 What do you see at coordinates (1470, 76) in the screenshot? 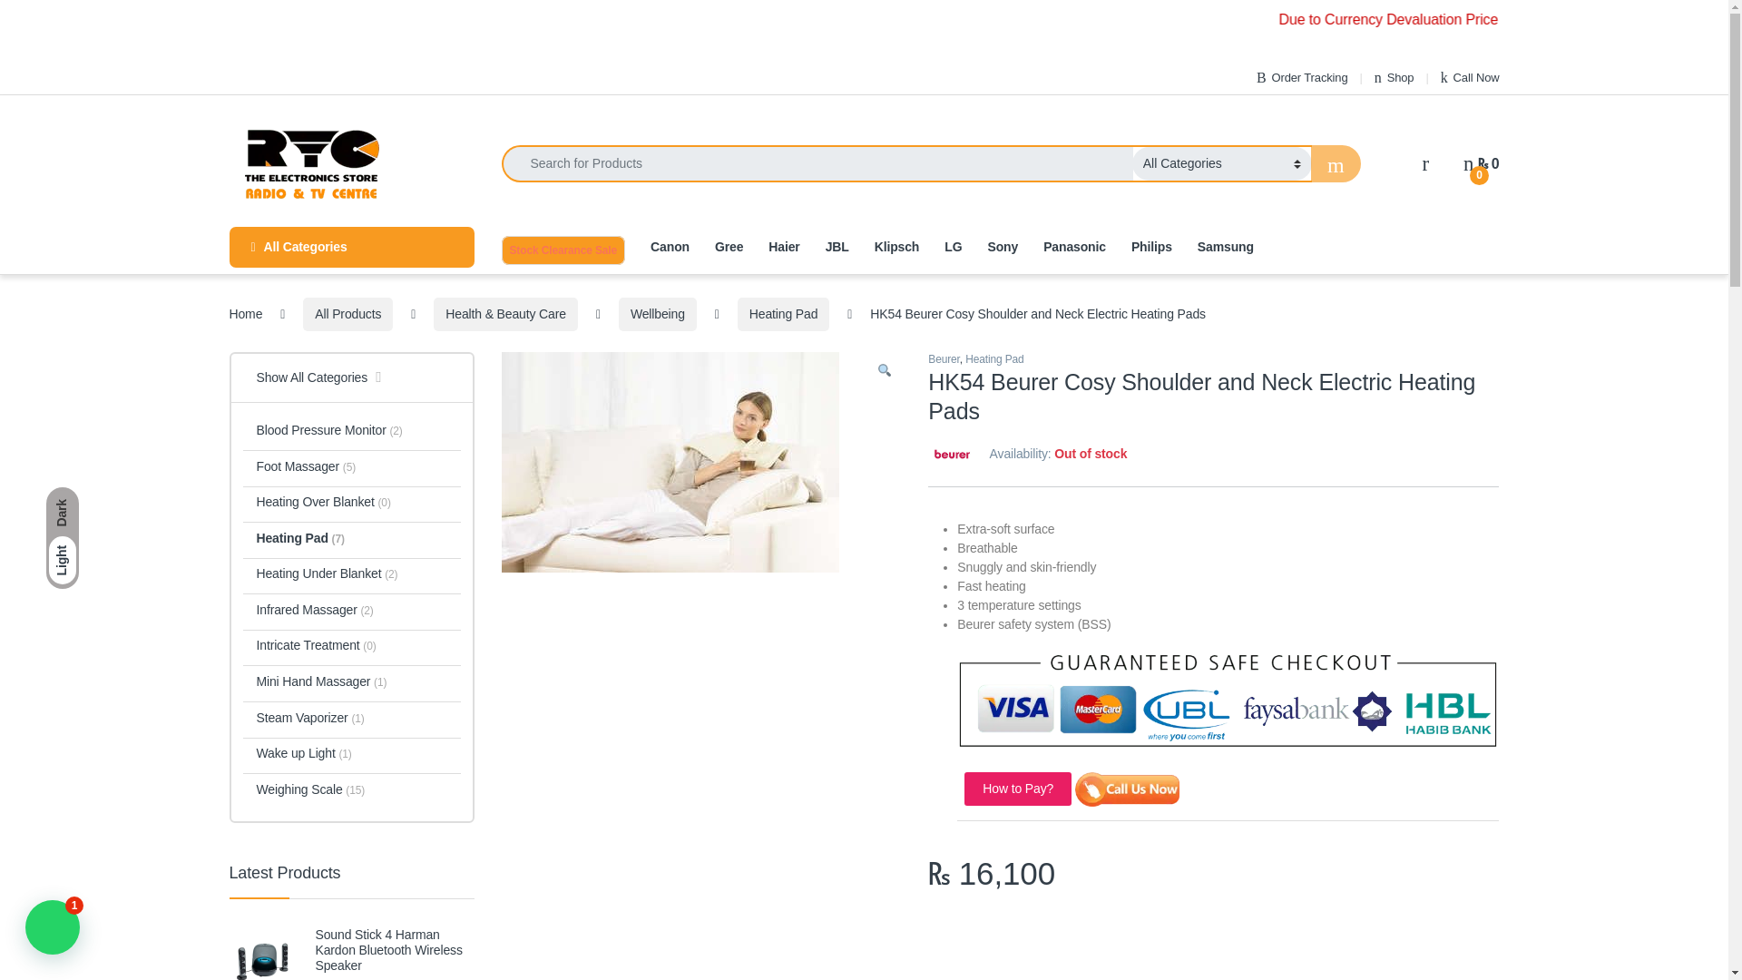
I see `Call Now` at bounding box center [1470, 76].